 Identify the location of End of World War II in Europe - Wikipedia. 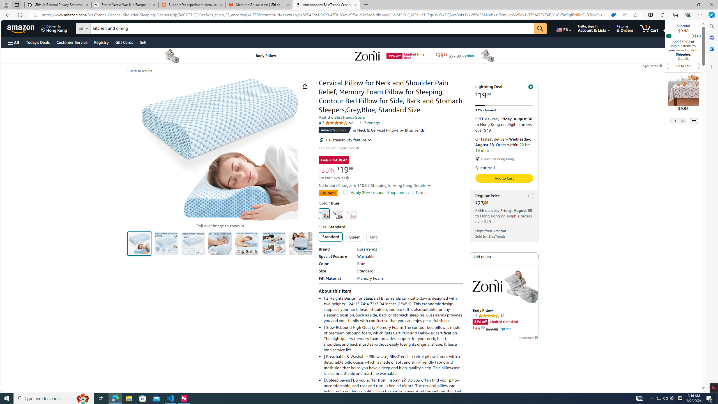
(125, 5).